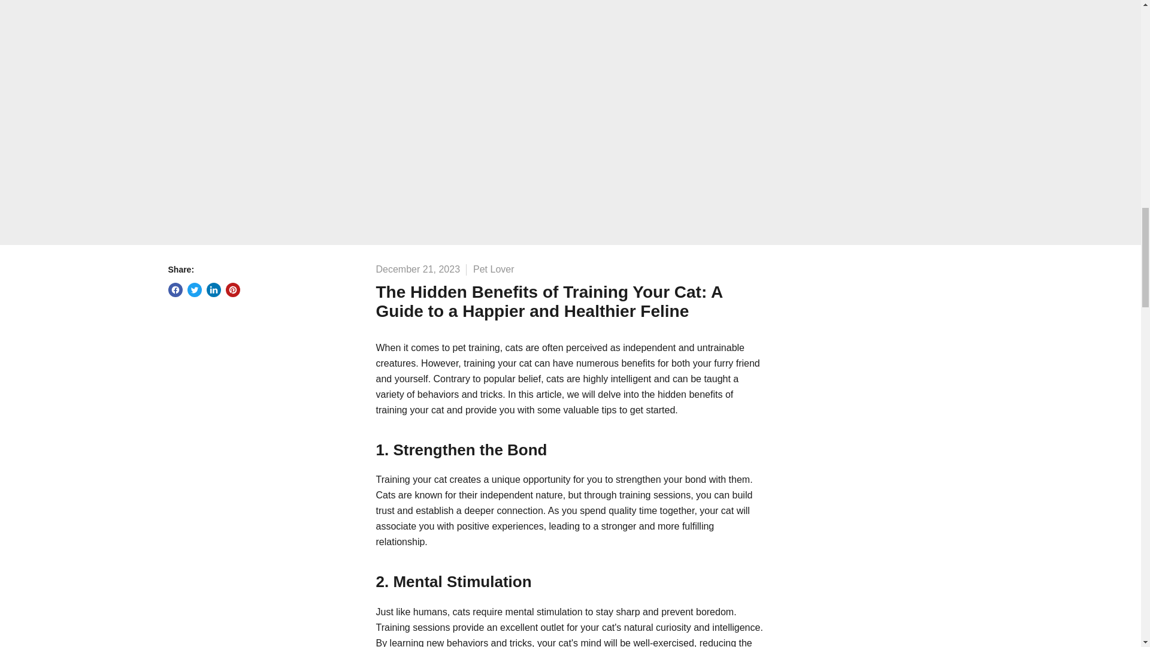  What do you see at coordinates (213, 289) in the screenshot?
I see `Share on LinkedIn` at bounding box center [213, 289].